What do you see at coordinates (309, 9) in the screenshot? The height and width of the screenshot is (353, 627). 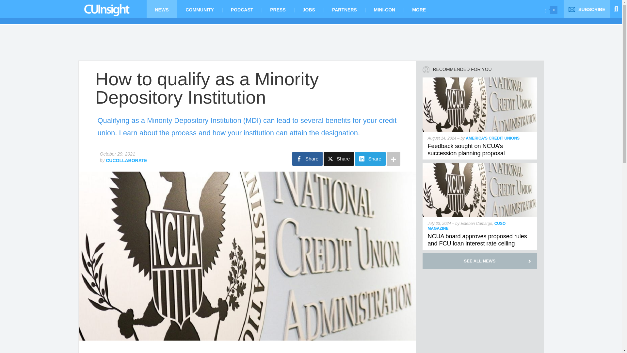 I see `JOBS` at bounding box center [309, 9].